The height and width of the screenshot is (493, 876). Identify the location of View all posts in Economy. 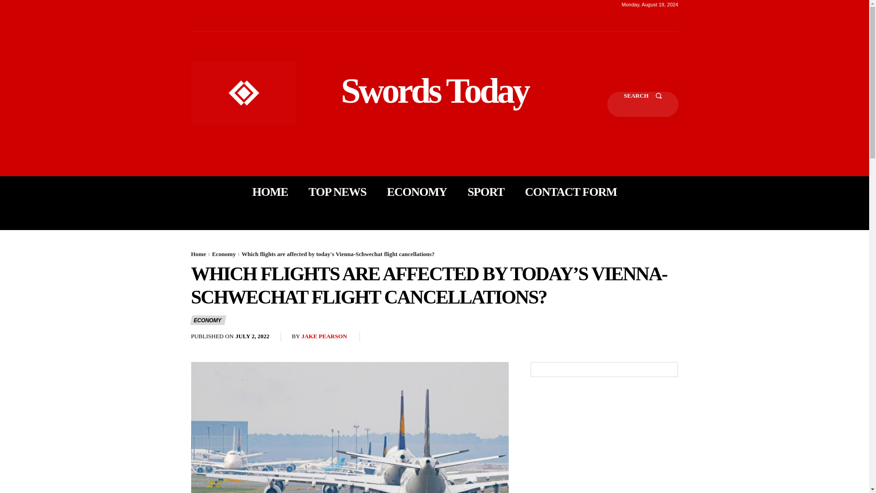
(224, 254).